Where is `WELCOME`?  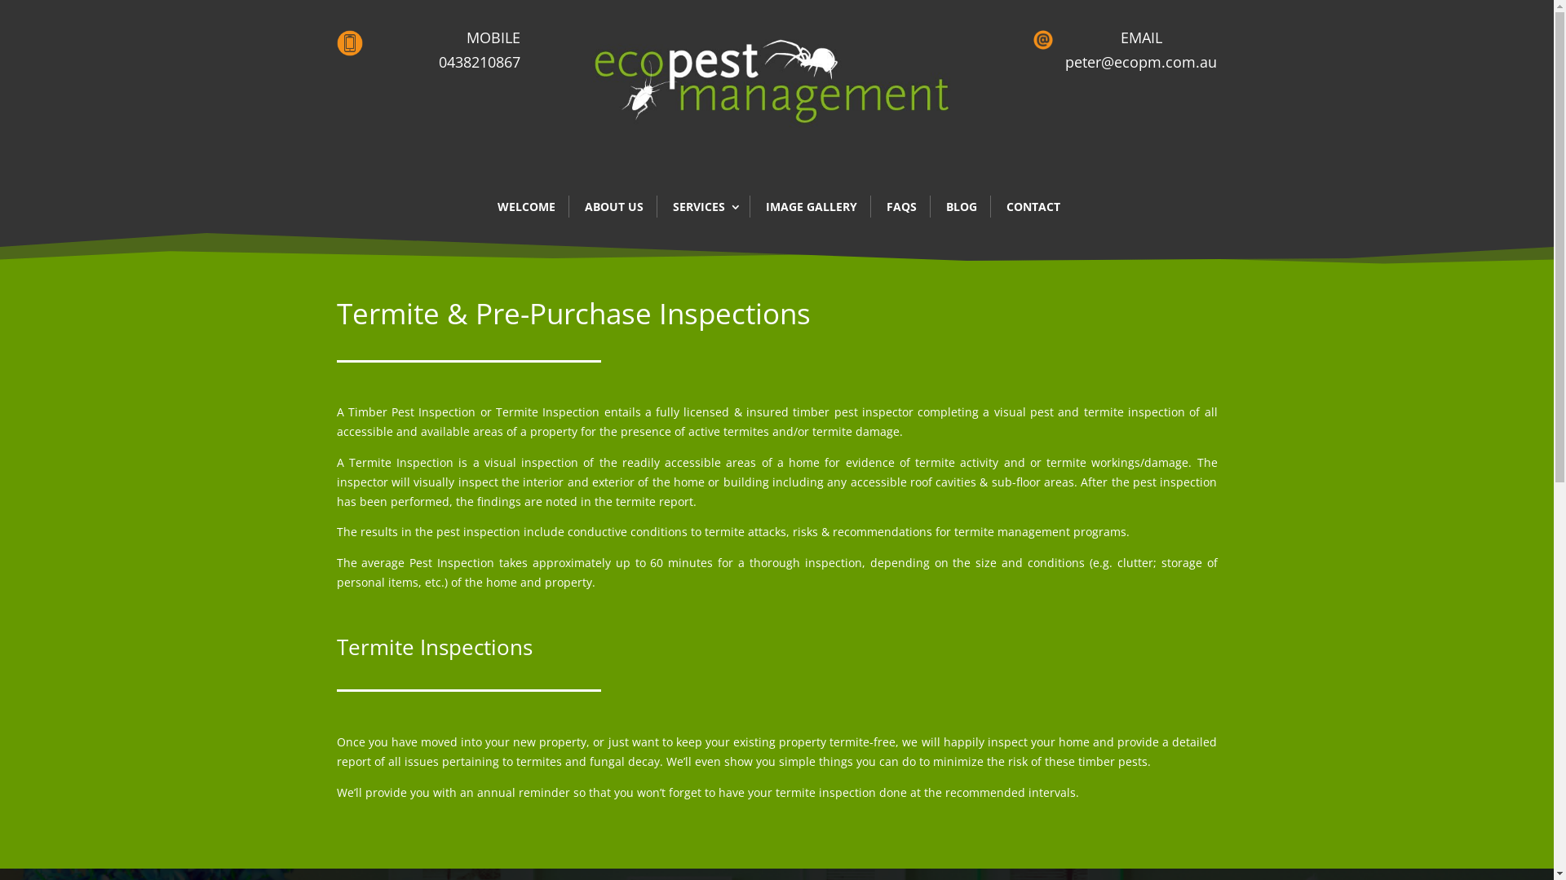
WELCOME is located at coordinates (527, 207).